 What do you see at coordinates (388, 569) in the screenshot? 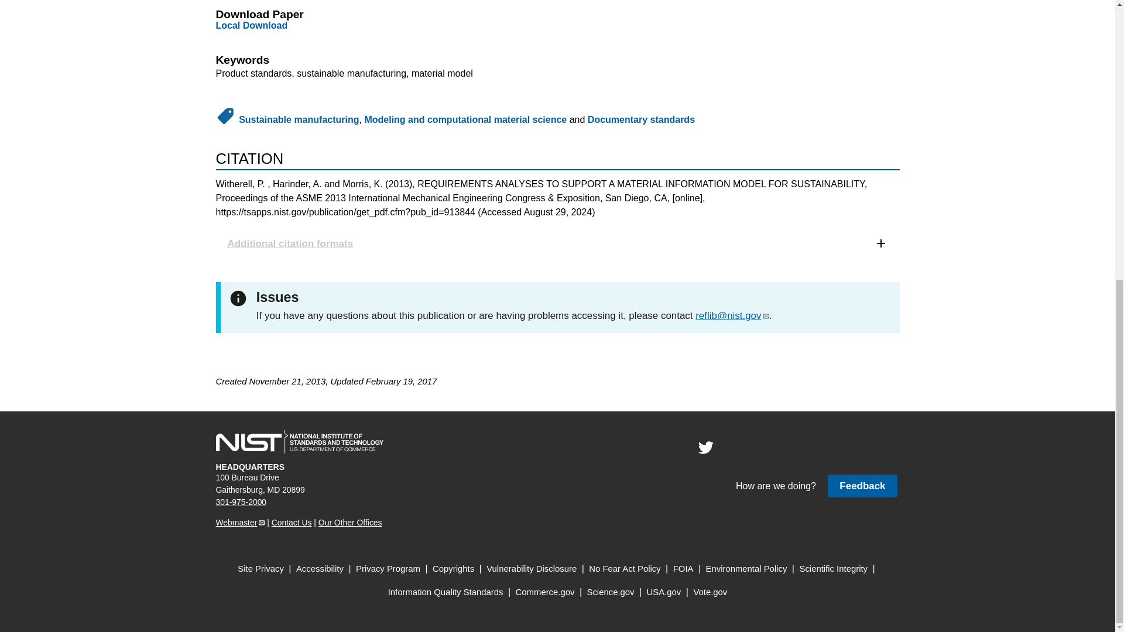
I see `Privacy Program` at bounding box center [388, 569].